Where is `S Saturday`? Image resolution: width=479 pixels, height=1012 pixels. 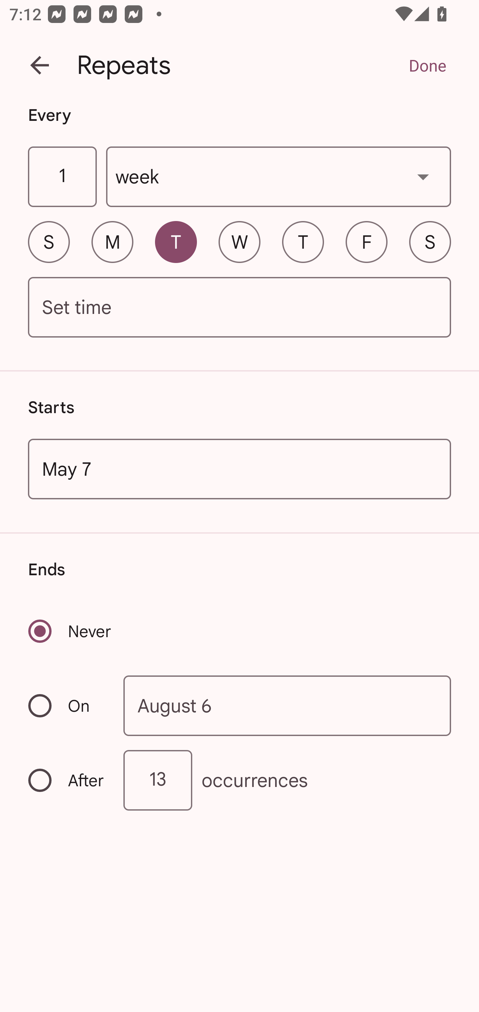 S Saturday is located at coordinates (430, 242).